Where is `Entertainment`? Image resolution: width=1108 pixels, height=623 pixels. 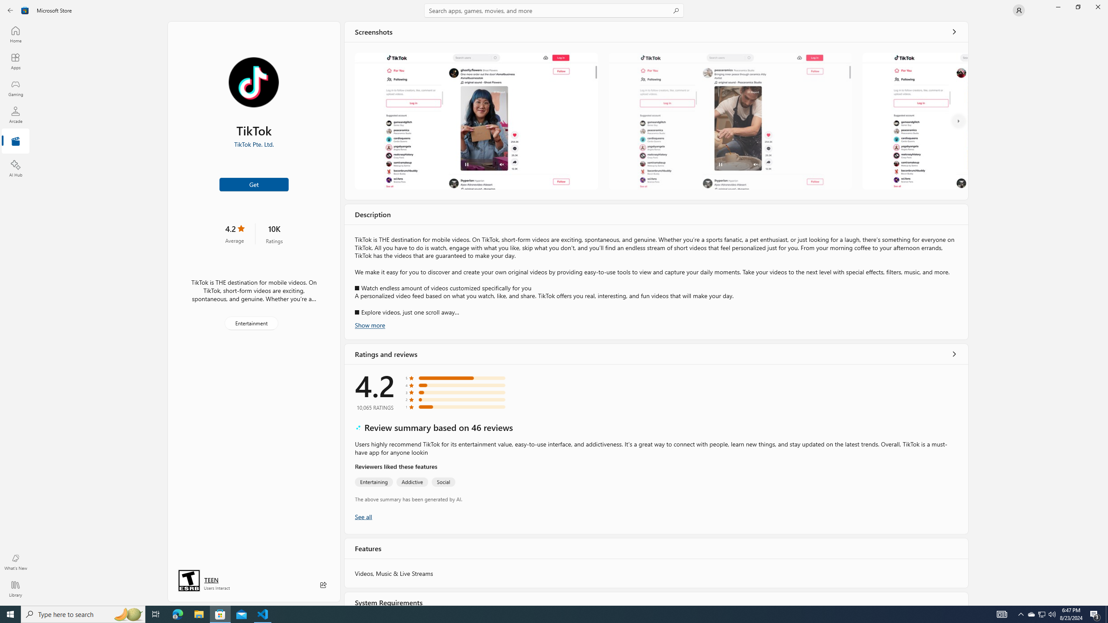 Entertainment is located at coordinates (16, 141).